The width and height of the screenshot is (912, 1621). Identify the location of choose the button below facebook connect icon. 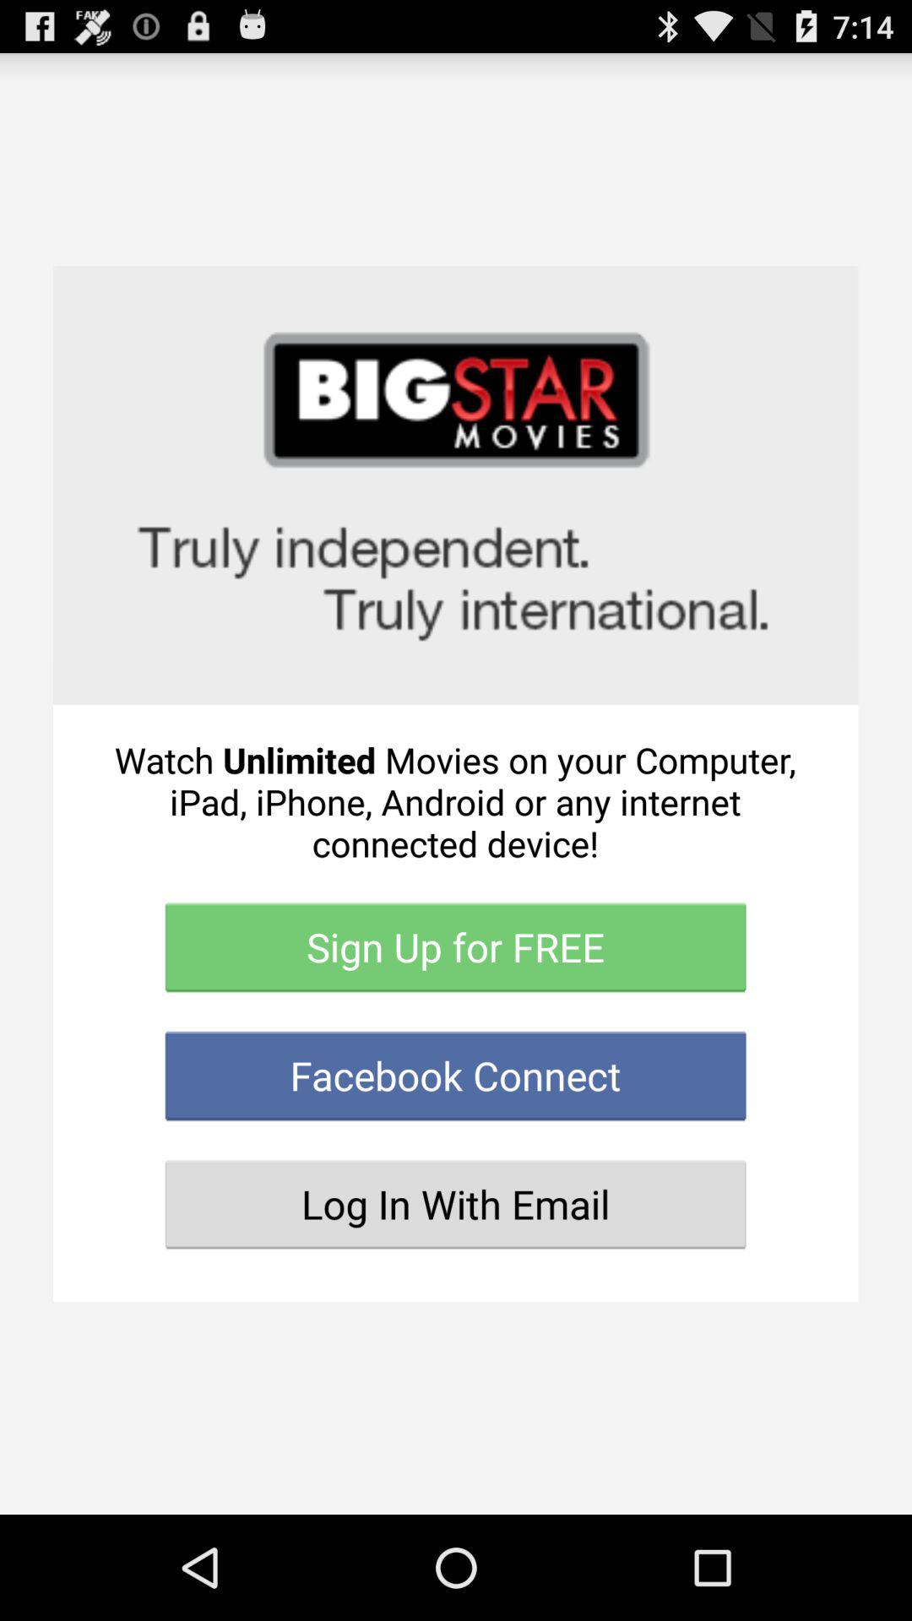
(456, 1204).